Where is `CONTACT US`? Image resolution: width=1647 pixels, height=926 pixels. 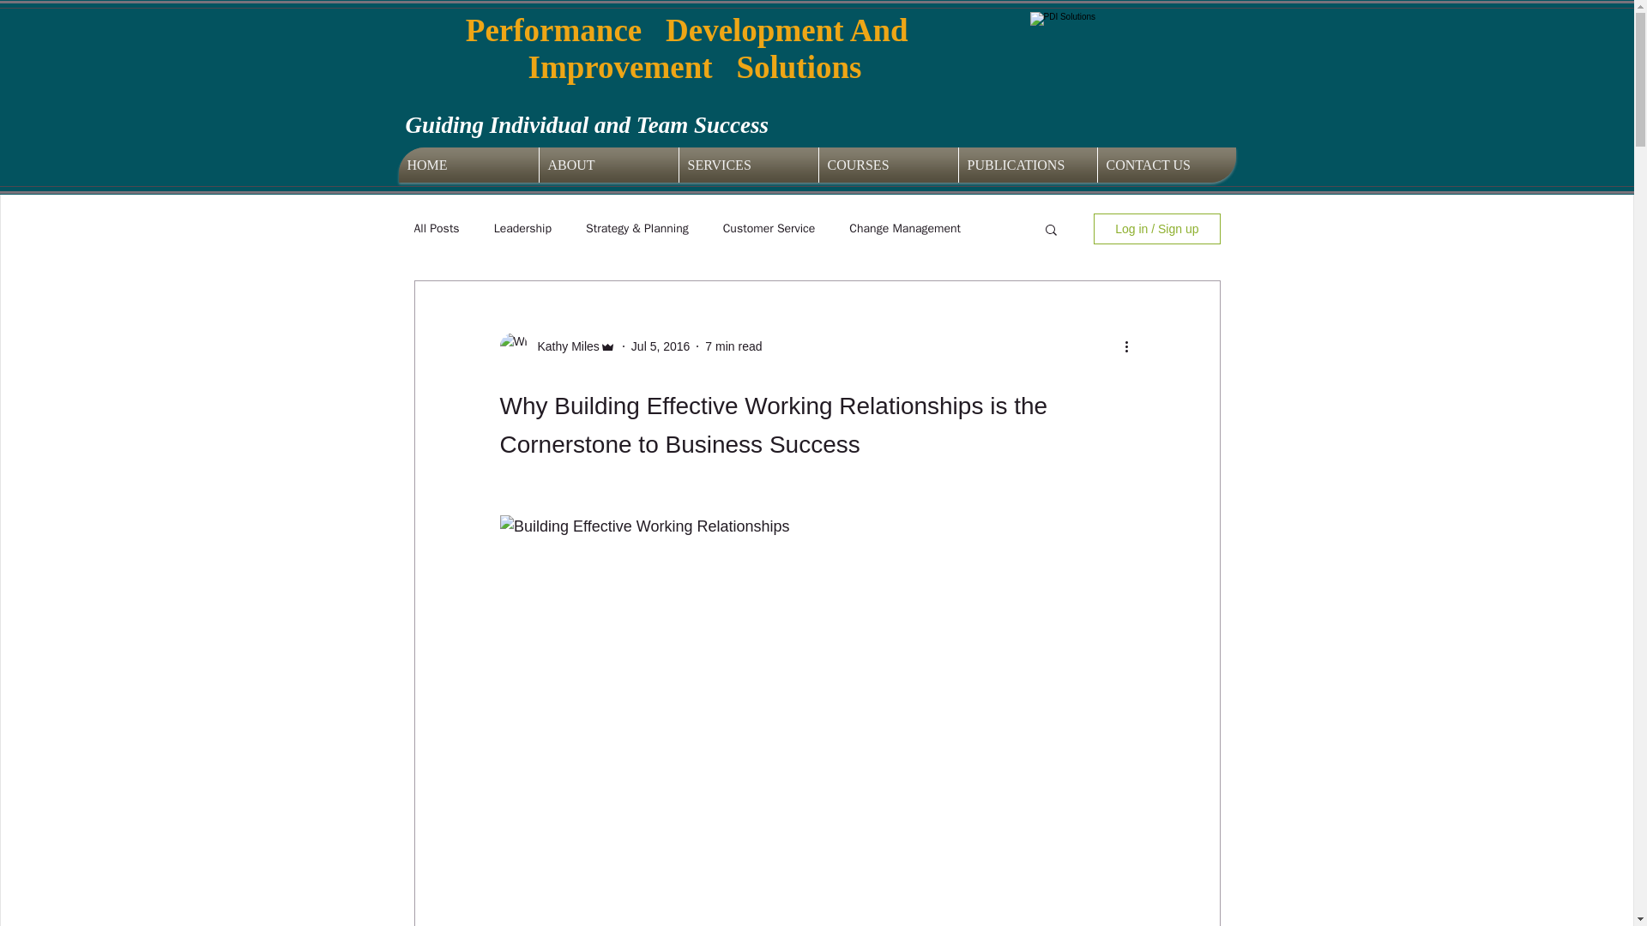
CONTACT US is located at coordinates (1167, 165).